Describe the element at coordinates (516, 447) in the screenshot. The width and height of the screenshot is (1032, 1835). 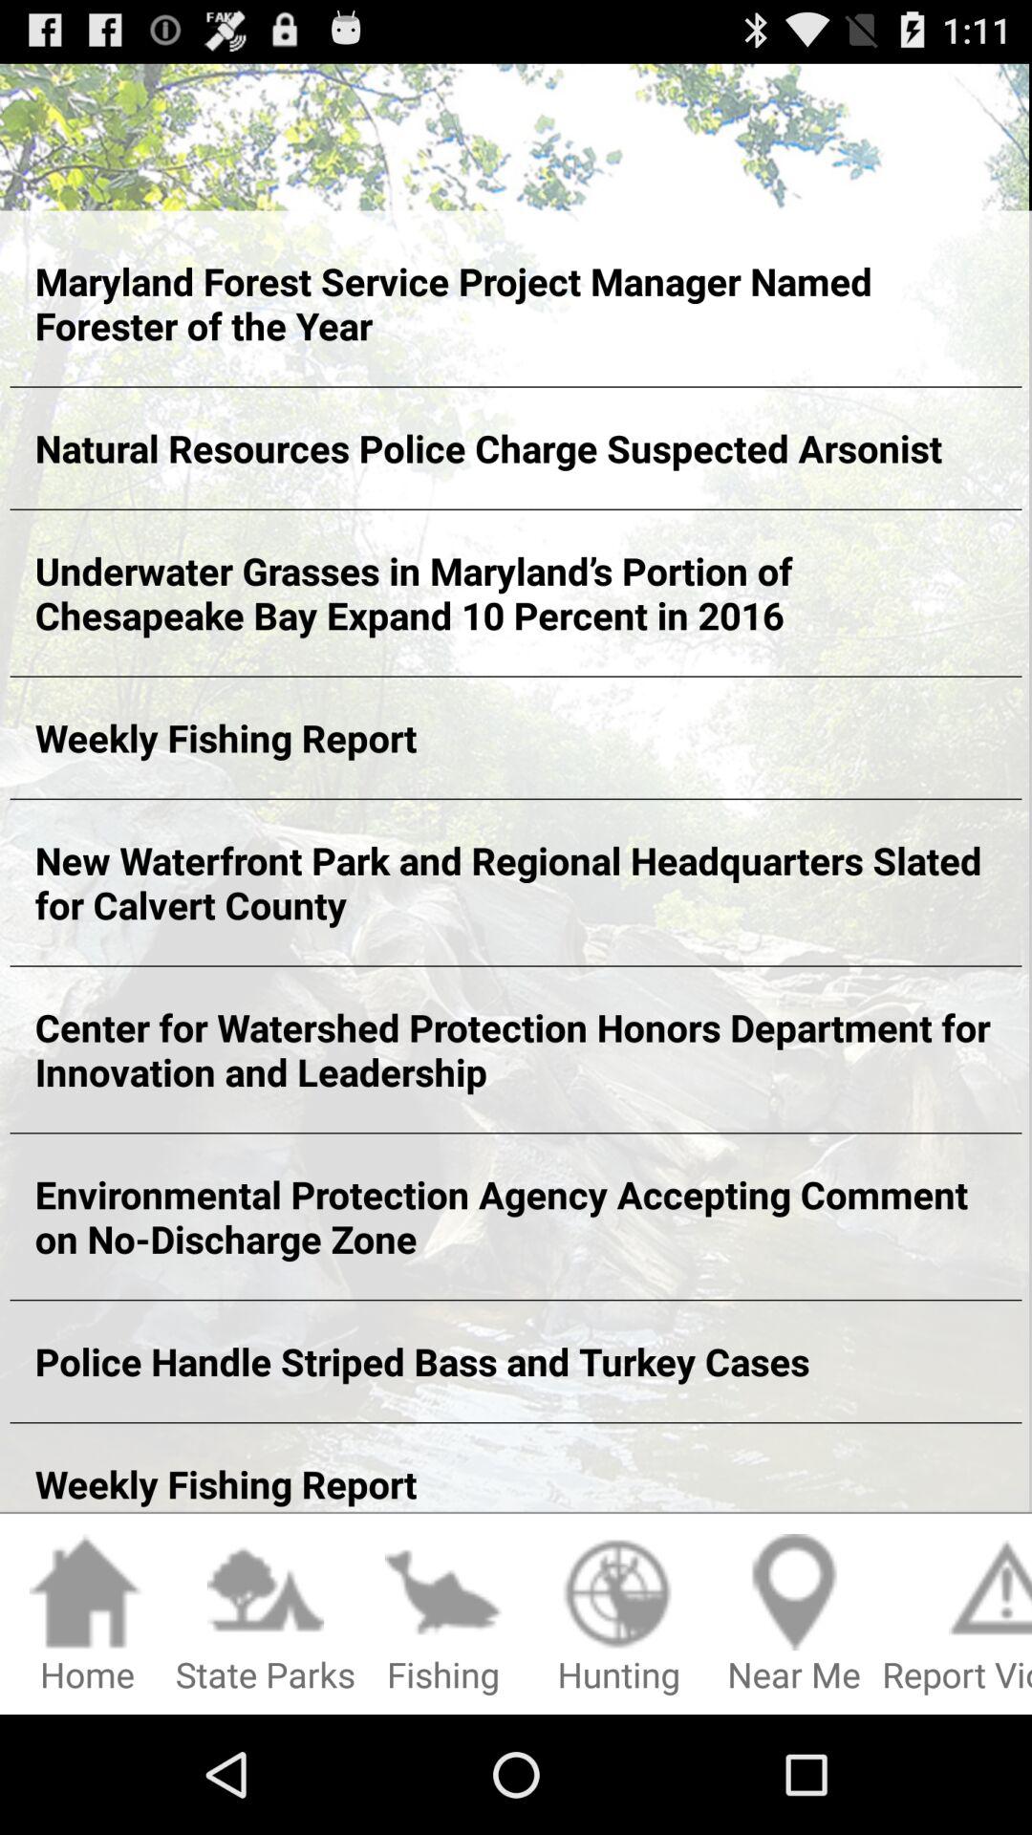
I see `turn on item below the maryland forest service` at that location.